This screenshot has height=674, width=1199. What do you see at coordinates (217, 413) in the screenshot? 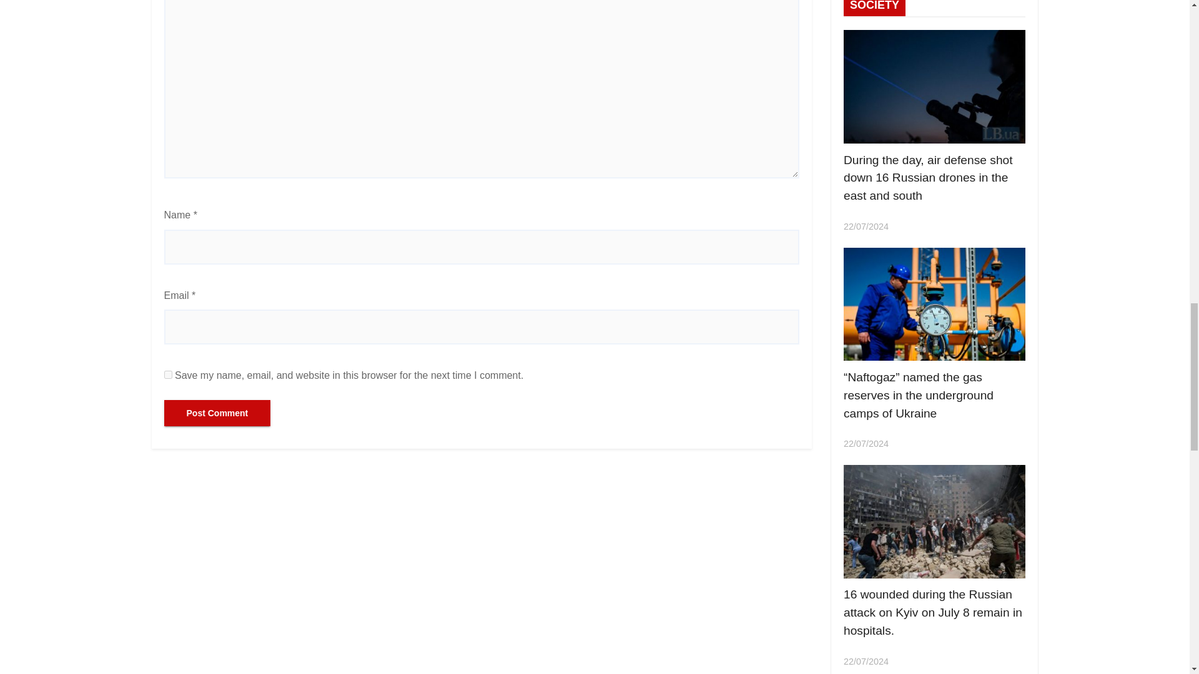
I see `Post Comment` at bounding box center [217, 413].